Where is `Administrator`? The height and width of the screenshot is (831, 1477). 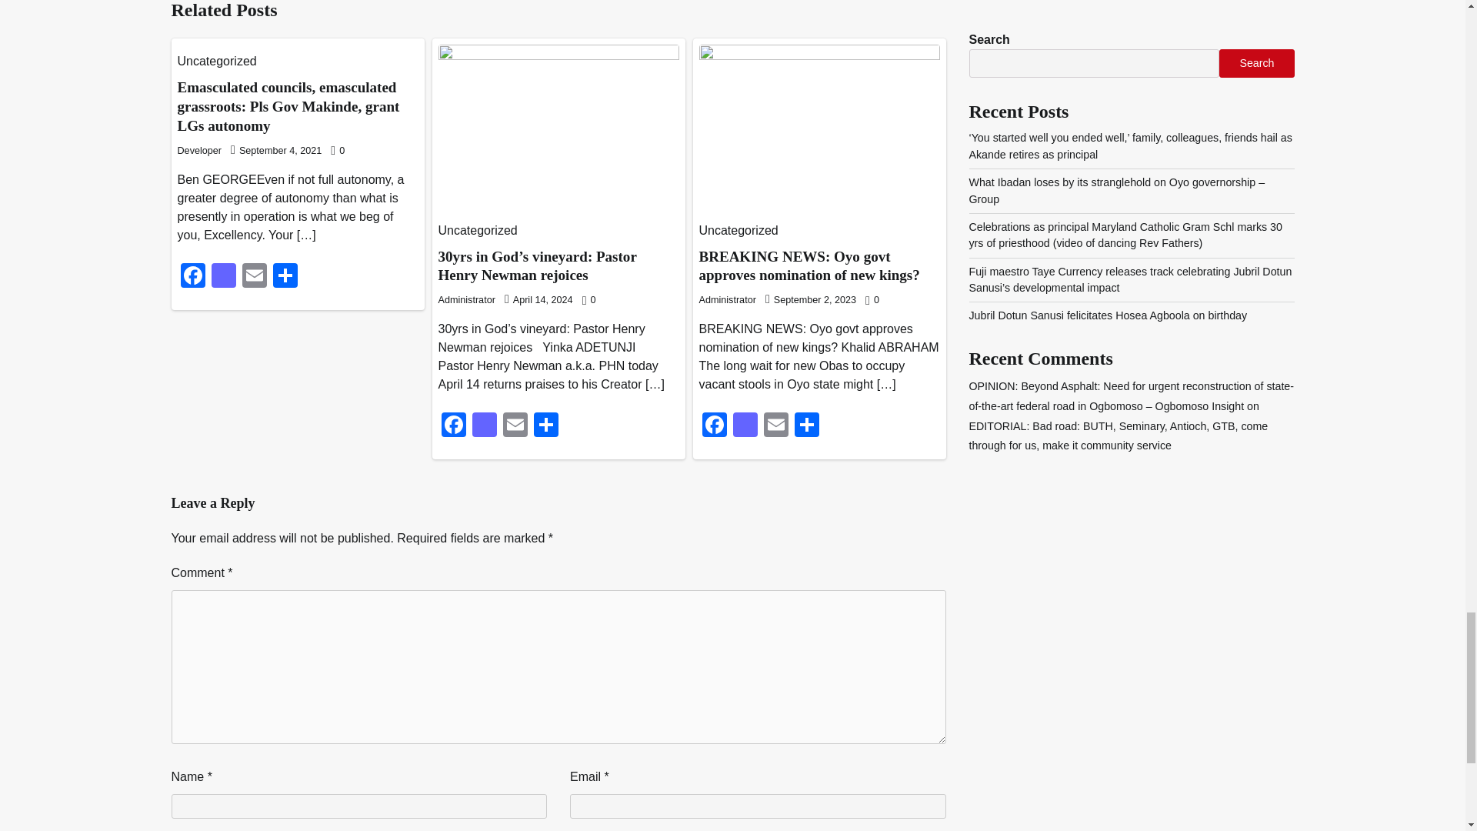 Administrator is located at coordinates (466, 300).